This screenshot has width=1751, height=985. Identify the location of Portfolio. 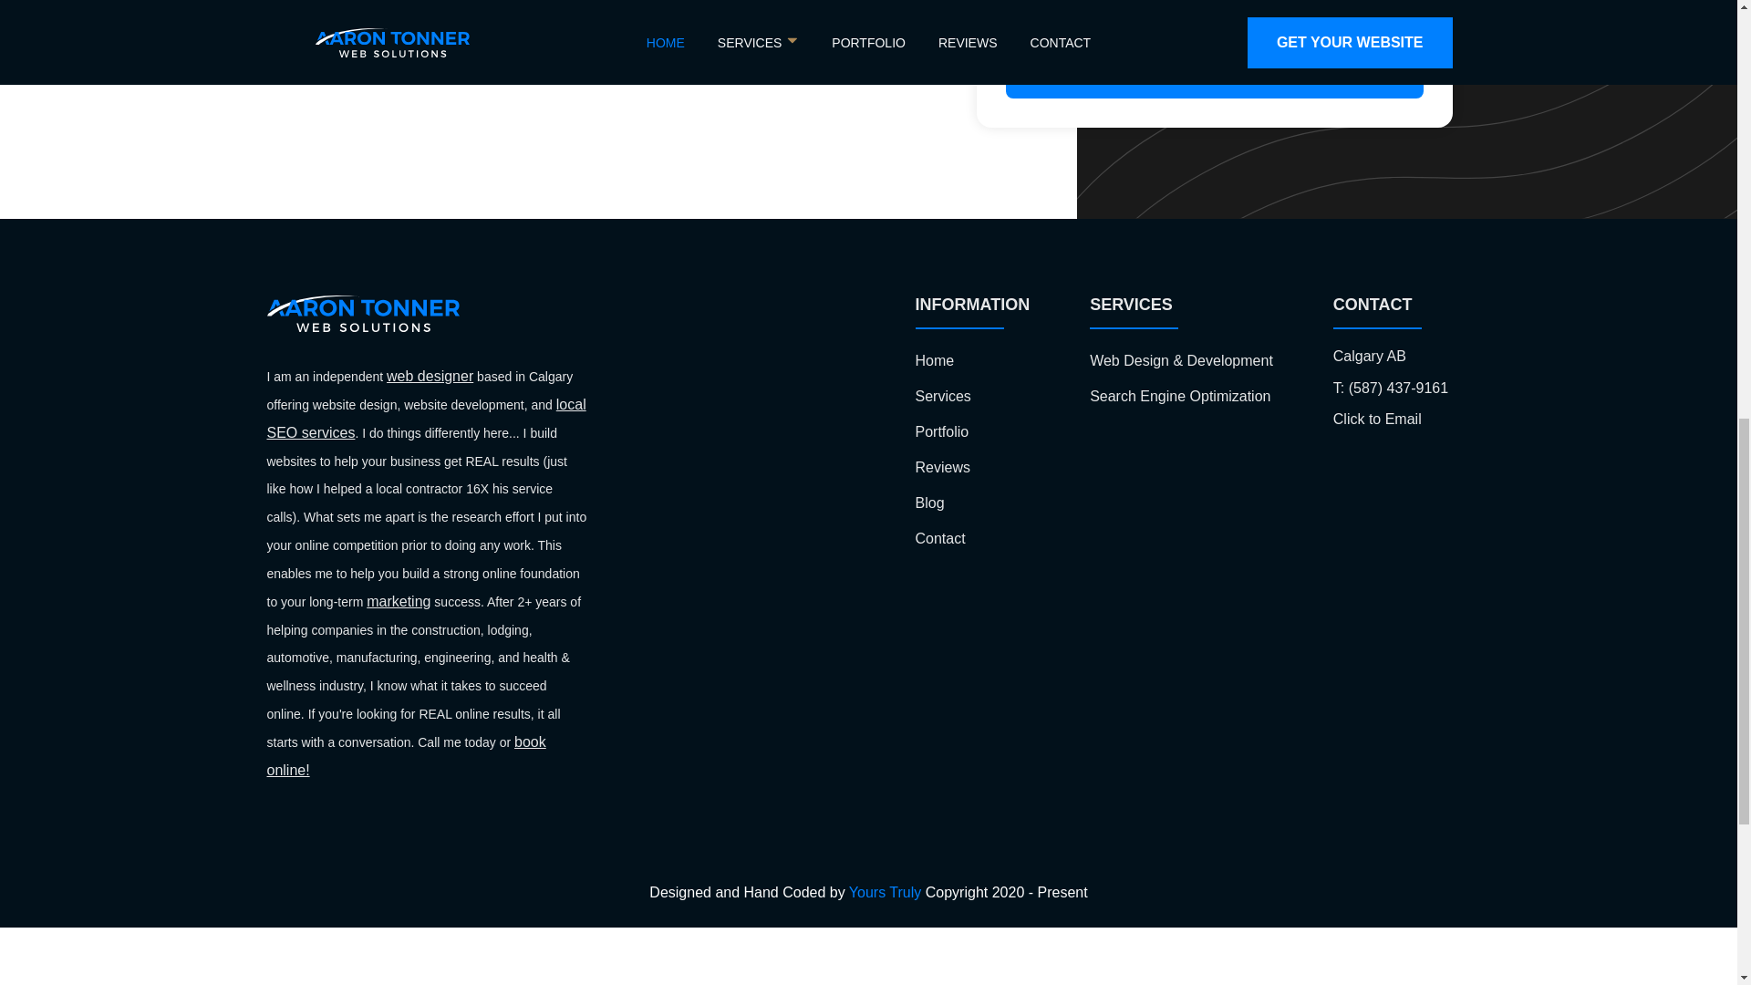
(943, 431).